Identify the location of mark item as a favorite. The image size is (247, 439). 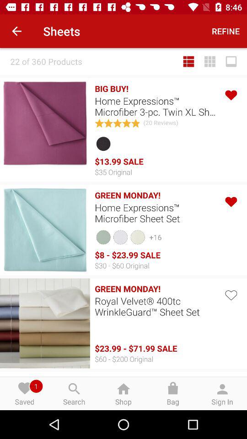
(231, 294).